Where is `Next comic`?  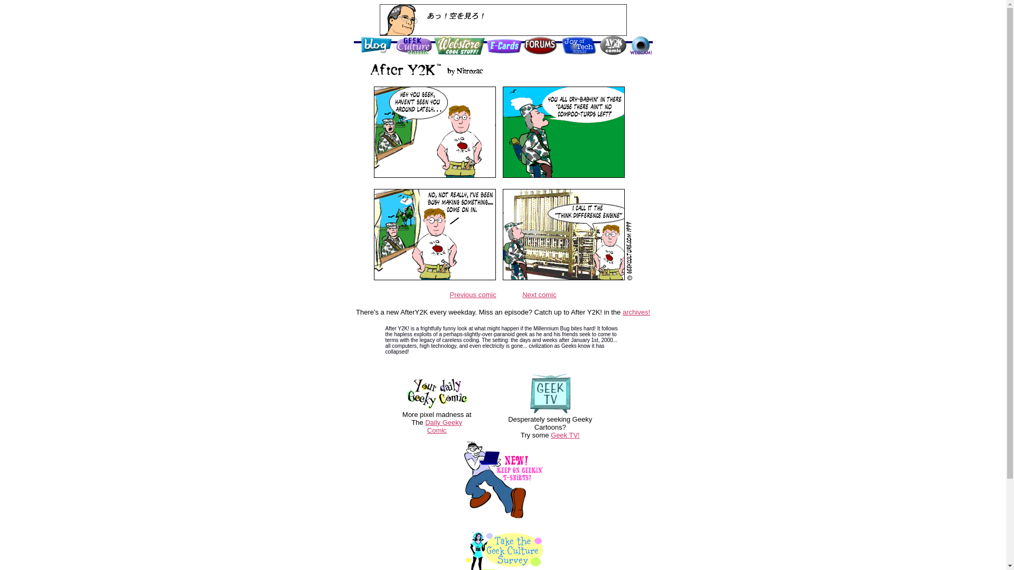 Next comic is located at coordinates (539, 293).